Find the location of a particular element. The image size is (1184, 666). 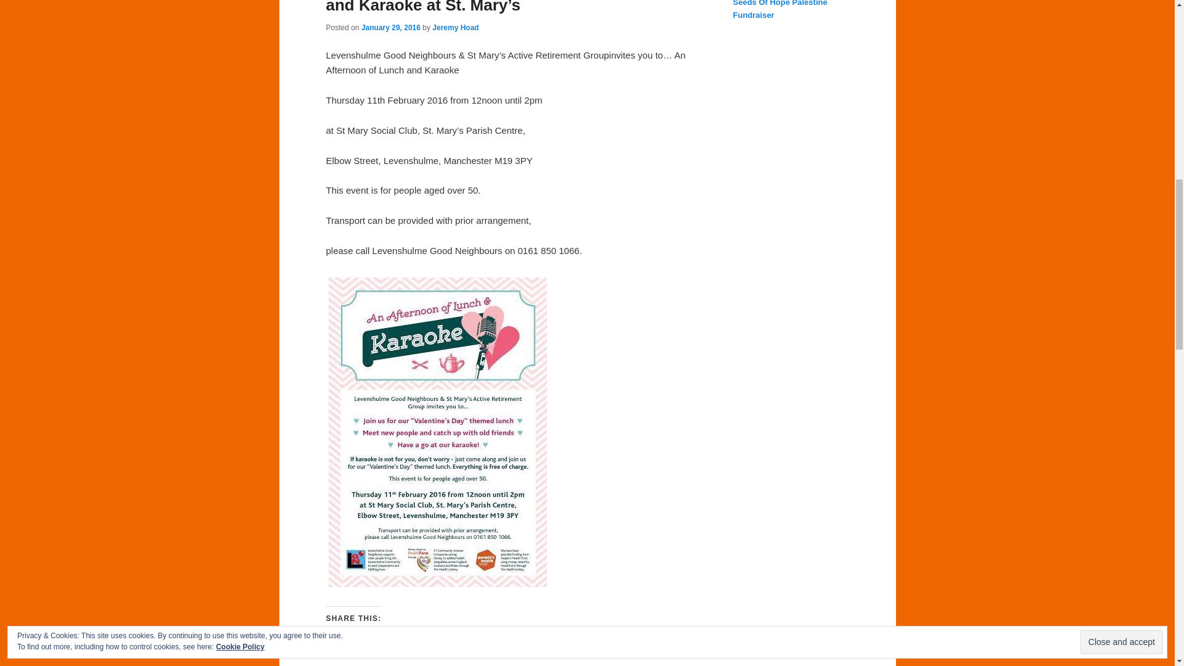

Click to share on Tumblr is located at coordinates (434, 640).